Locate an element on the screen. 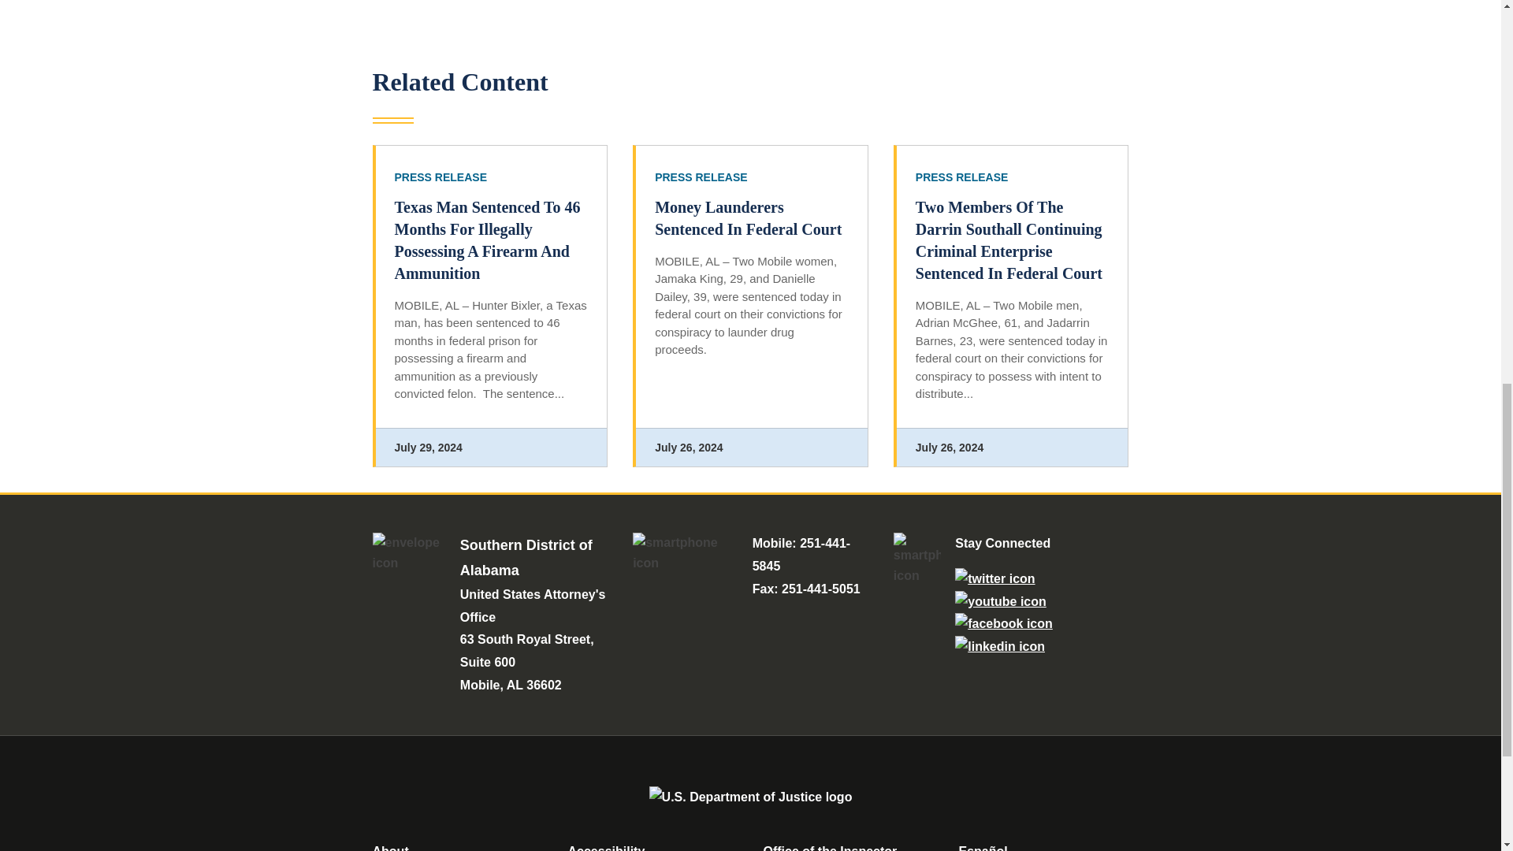 The image size is (1513, 851). Accessibility Statement is located at coordinates (605, 848).